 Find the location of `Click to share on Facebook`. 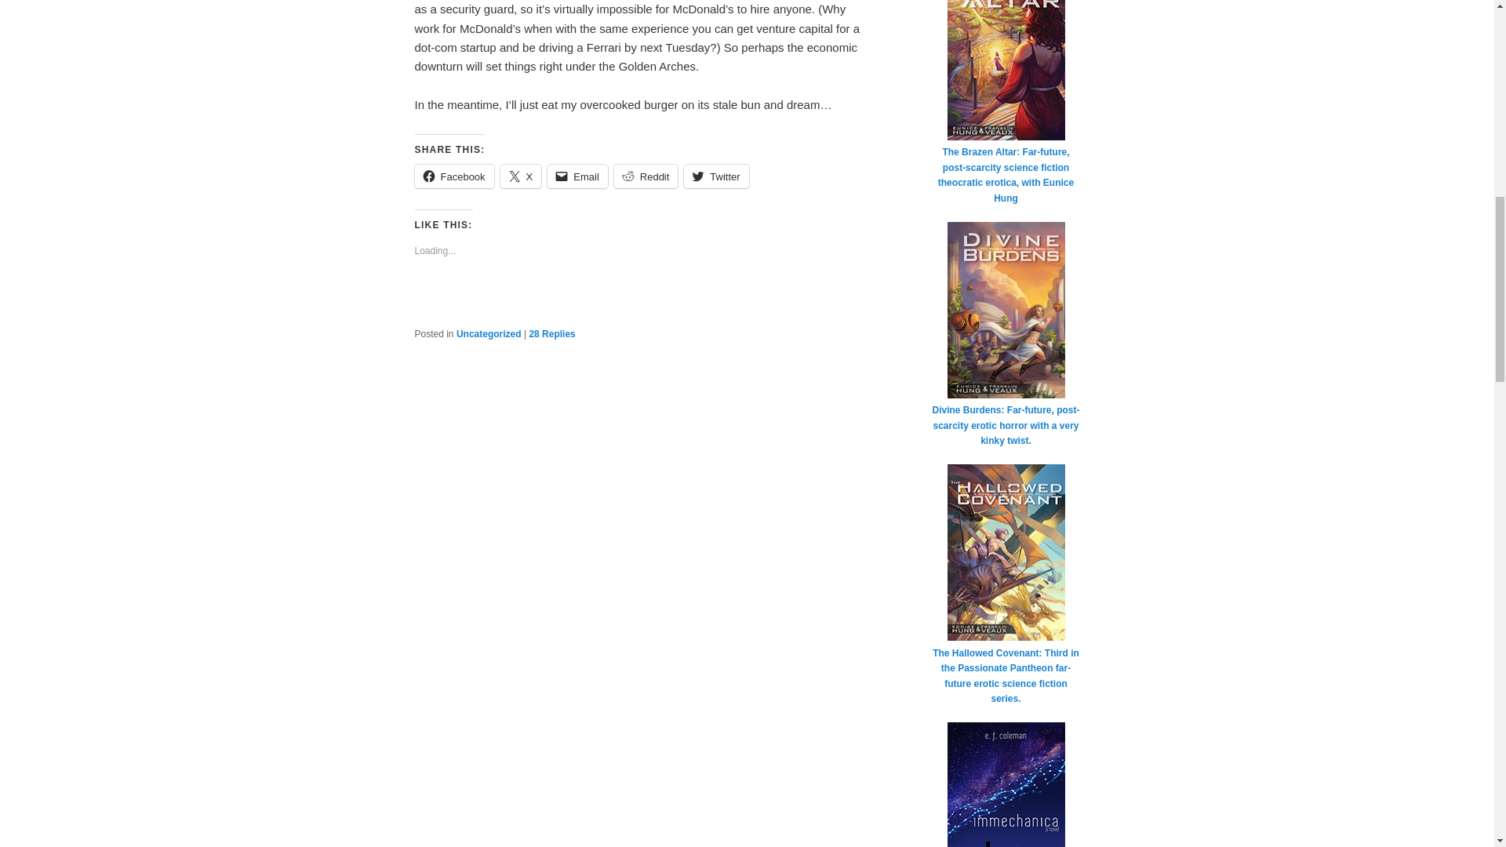

Click to share on Facebook is located at coordinates (453, 176).